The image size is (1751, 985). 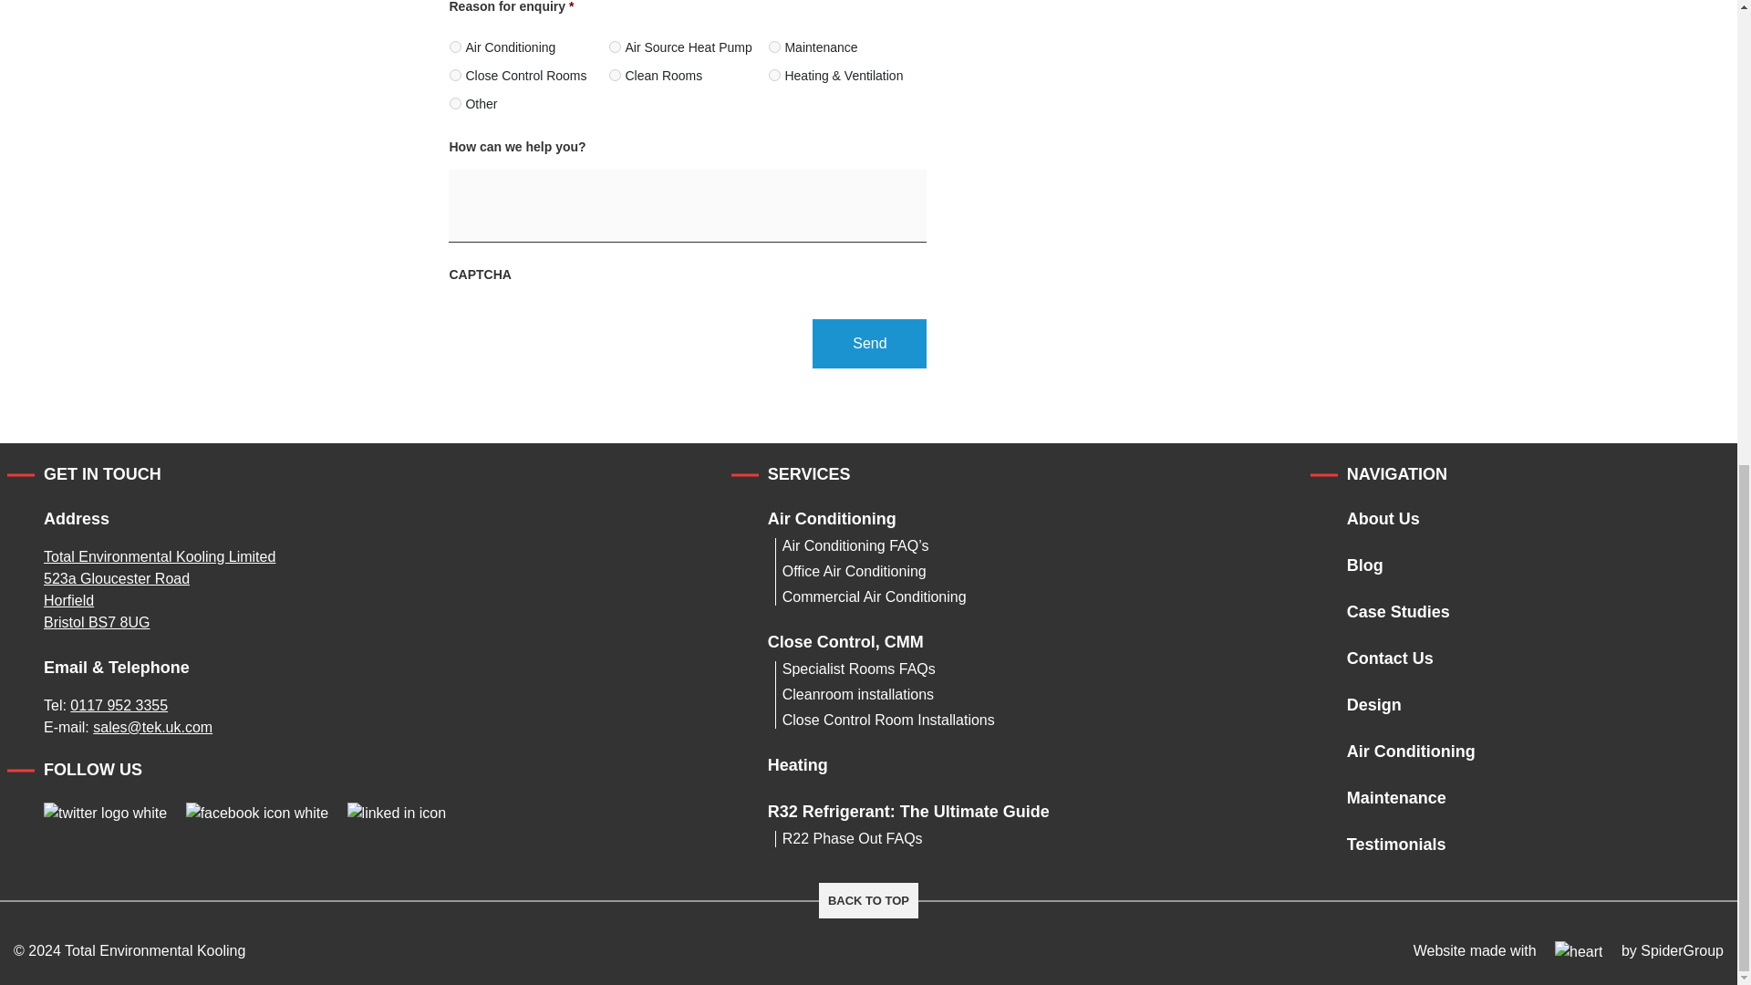 I want to click on Air Source Heat Pump, so click(x=615, y=47).